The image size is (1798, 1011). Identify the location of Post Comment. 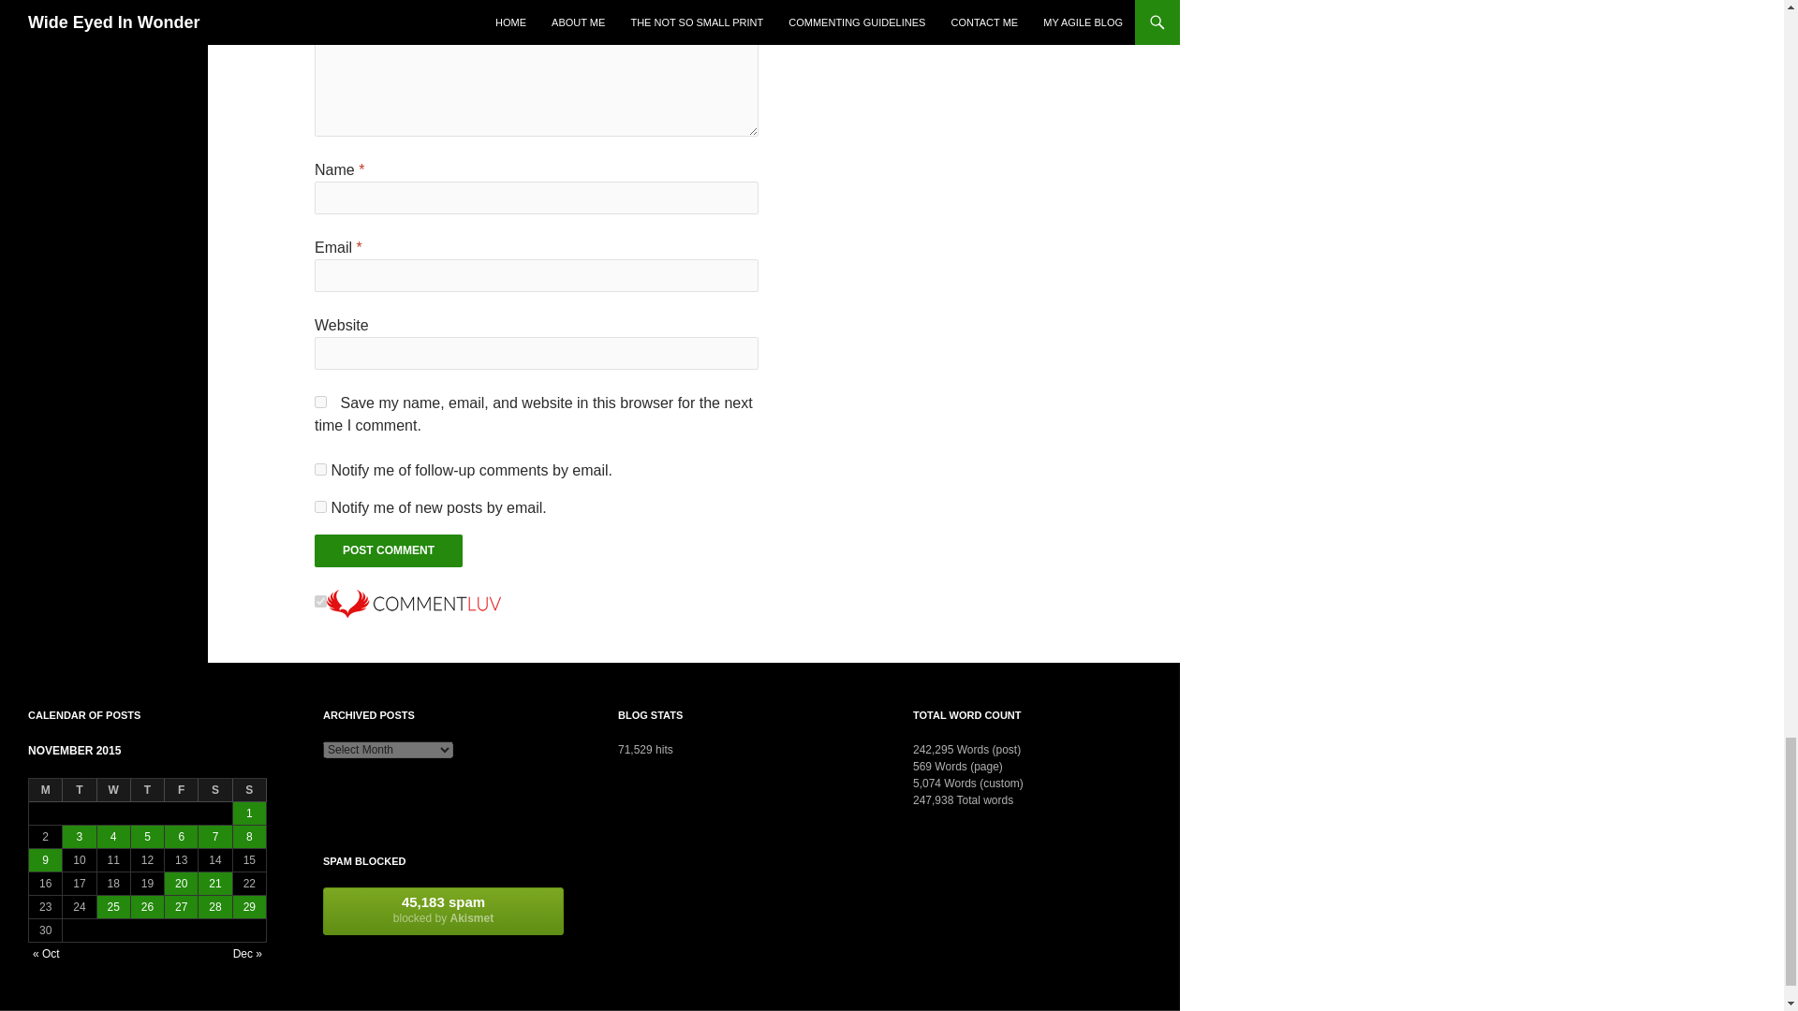
(388, 550).